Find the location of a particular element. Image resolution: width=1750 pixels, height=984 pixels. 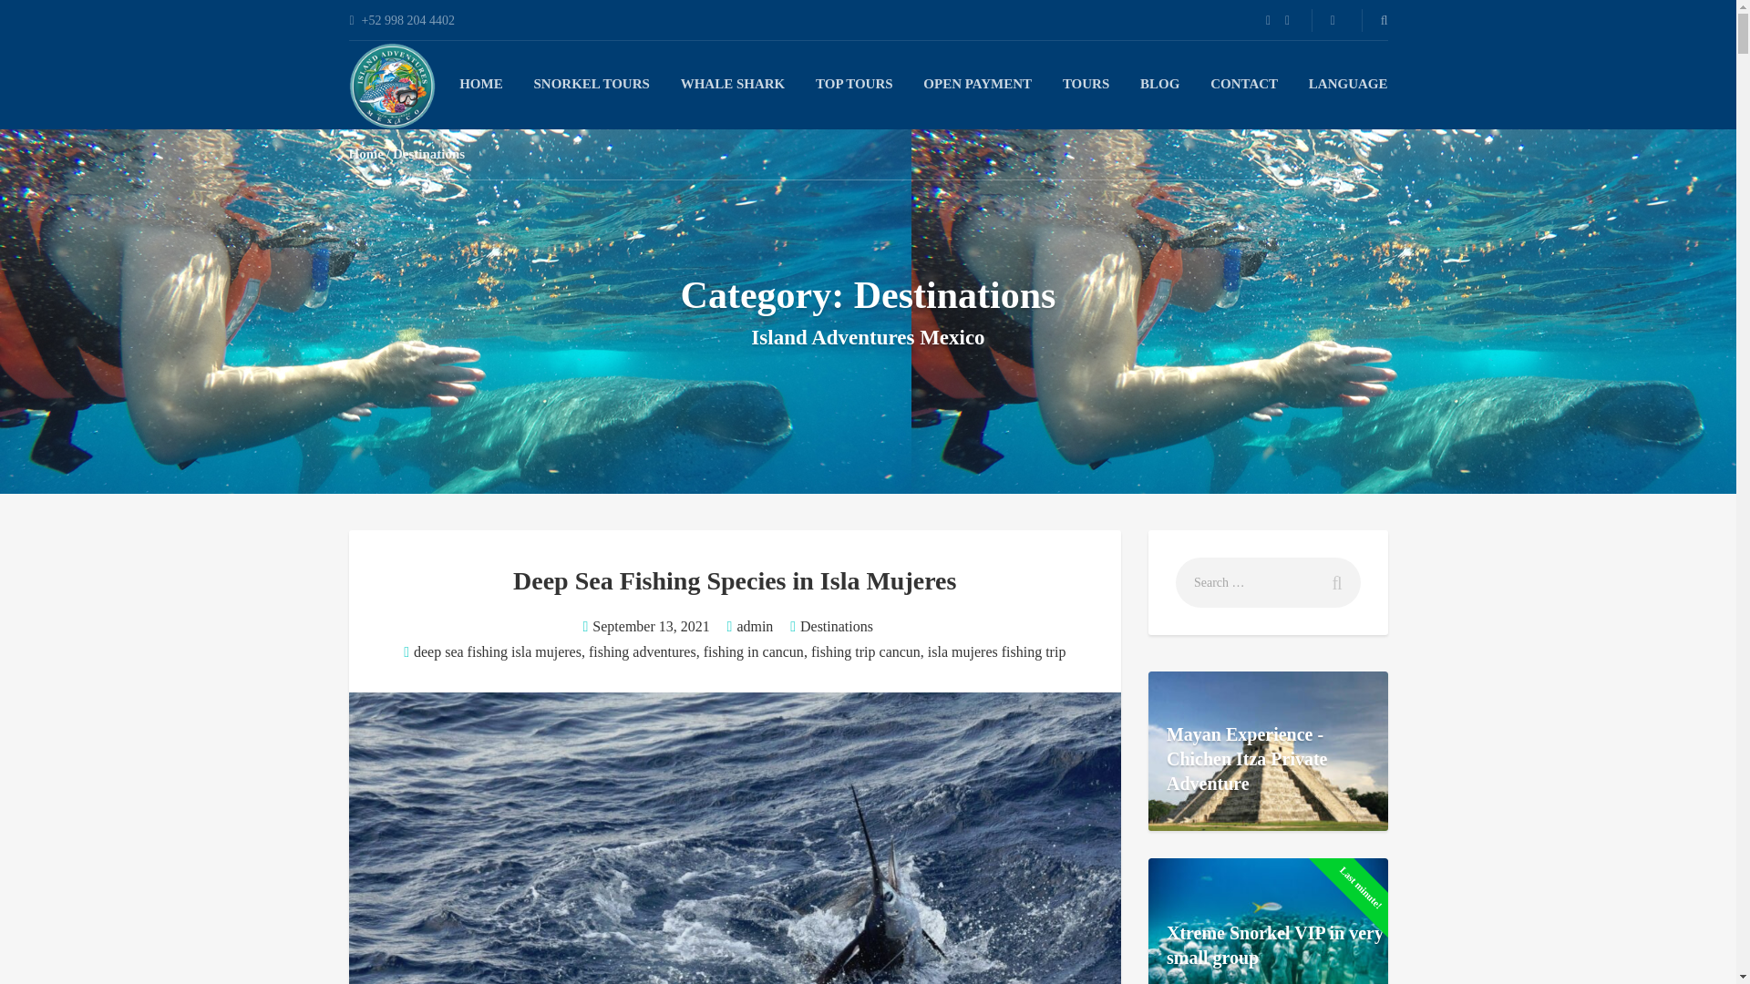

WHALE SHARK is located at coordinates (733, 84).